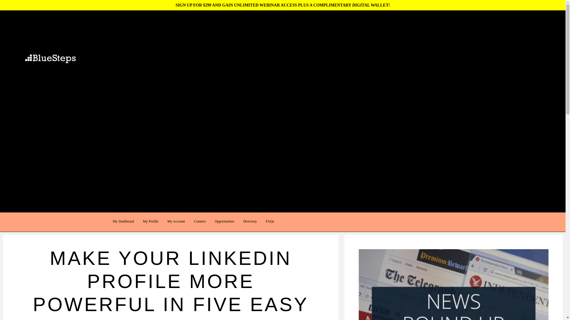 This screenshot has height=320, width=570. Describe the element at coordinates (19, 172) in the screenshot. I see `Past Webinars` at that location.